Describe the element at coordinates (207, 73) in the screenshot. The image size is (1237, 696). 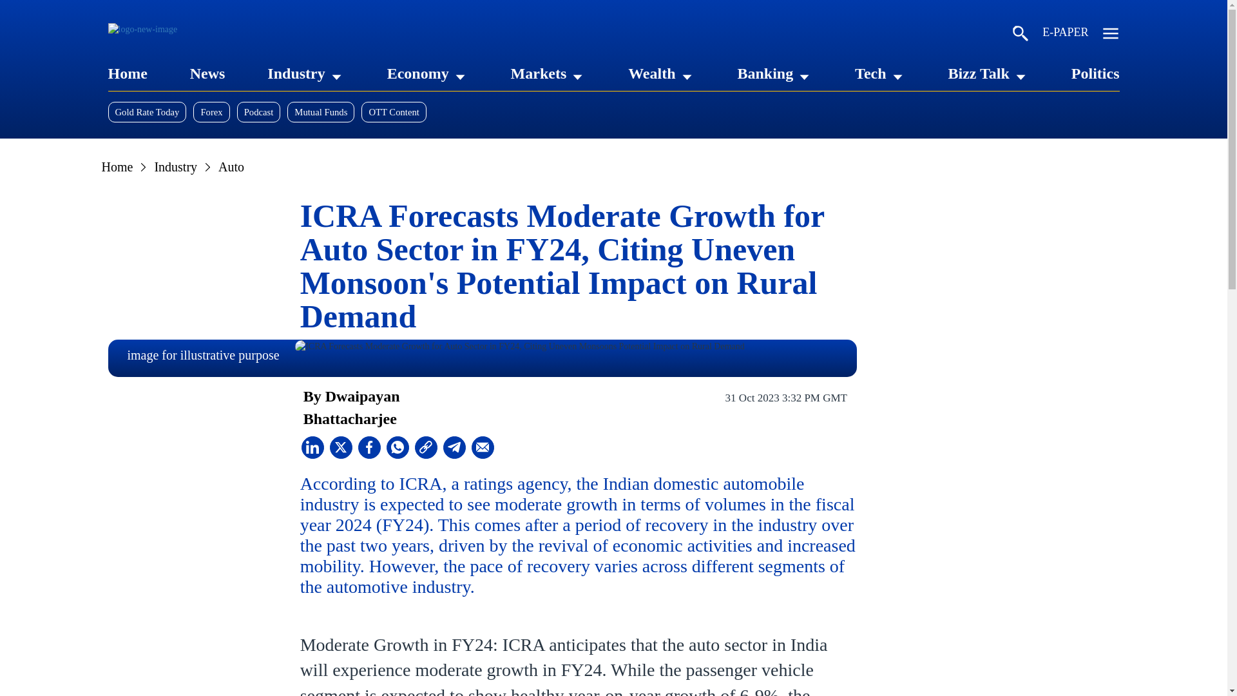
I see `News` at that location.